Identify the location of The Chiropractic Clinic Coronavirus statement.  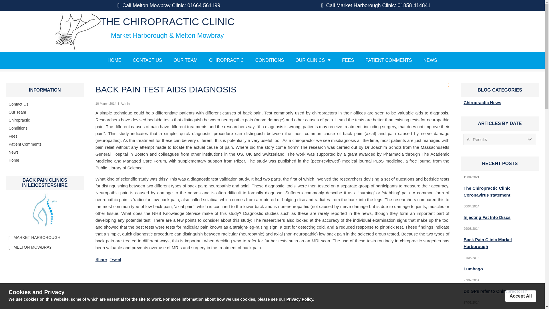
(487, 192).